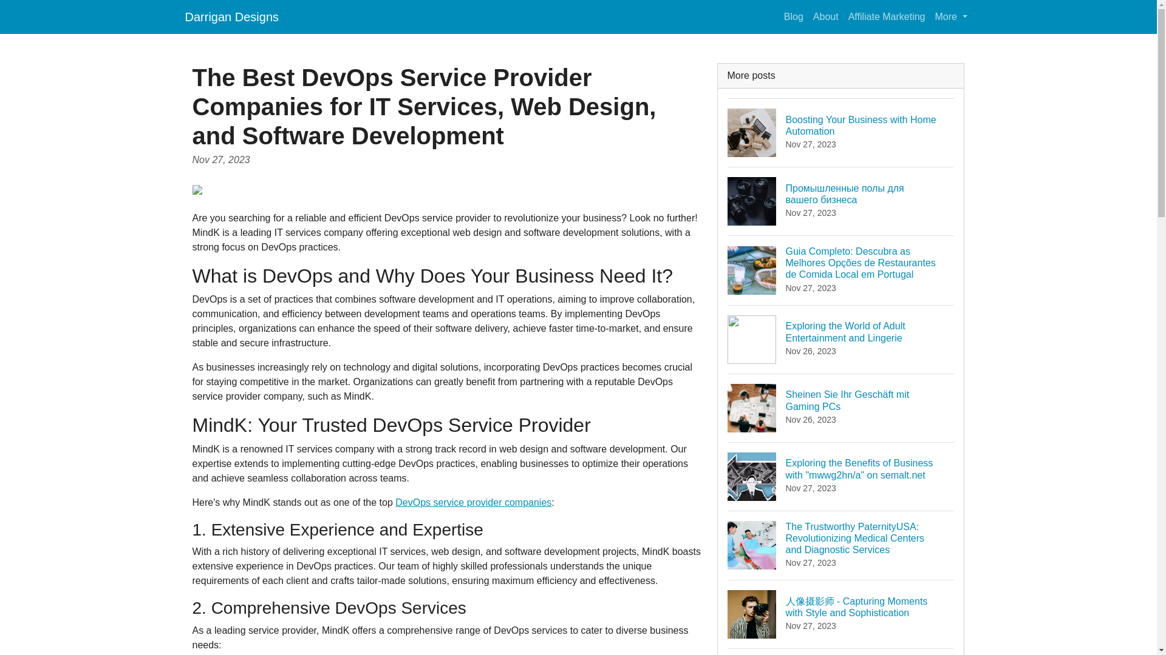  What do you see at coordinates (887, 16) in the screenshot?
I see `Affiliate Marketing` at bounding box center [887, 16].